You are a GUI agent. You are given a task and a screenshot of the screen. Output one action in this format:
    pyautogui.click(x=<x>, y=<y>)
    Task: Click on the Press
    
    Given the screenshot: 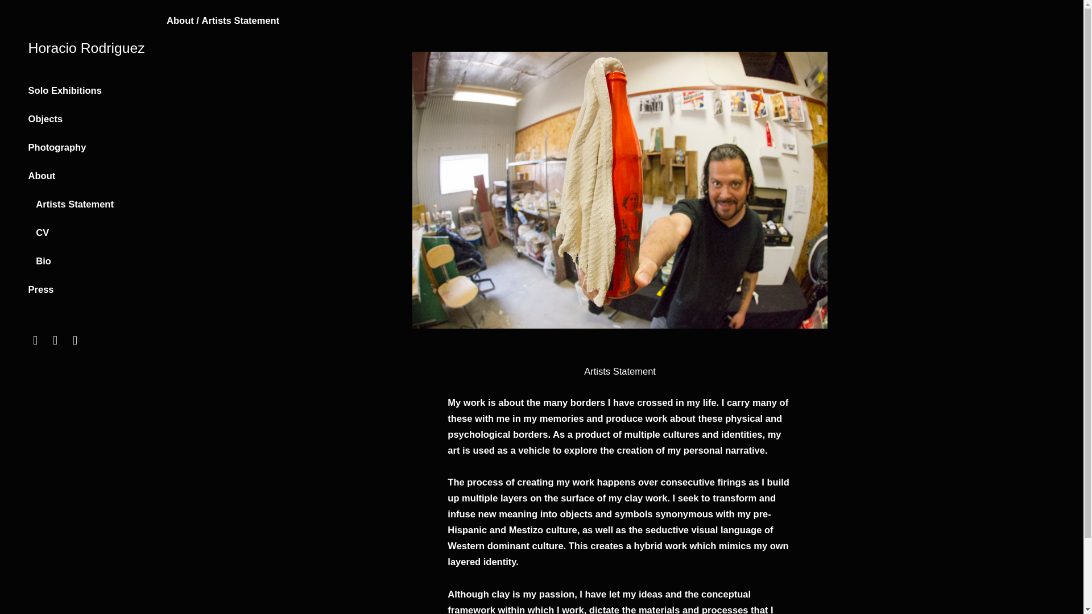 What is the action you would take?
    pyautogui.click(x=41, y=289)
    